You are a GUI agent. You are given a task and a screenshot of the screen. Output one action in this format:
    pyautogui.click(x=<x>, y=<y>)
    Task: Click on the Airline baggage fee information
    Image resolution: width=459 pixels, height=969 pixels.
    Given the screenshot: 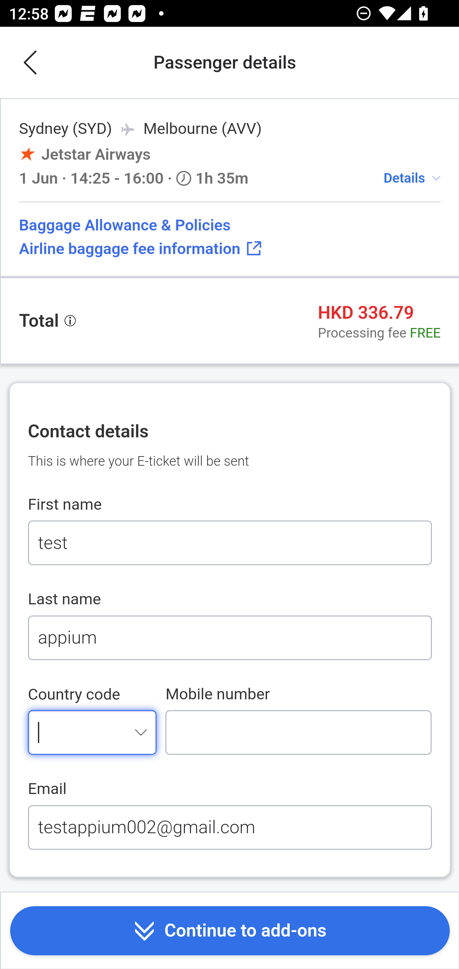 What is the action you would take?
    pyautogui.click(x=229, y=248)
    